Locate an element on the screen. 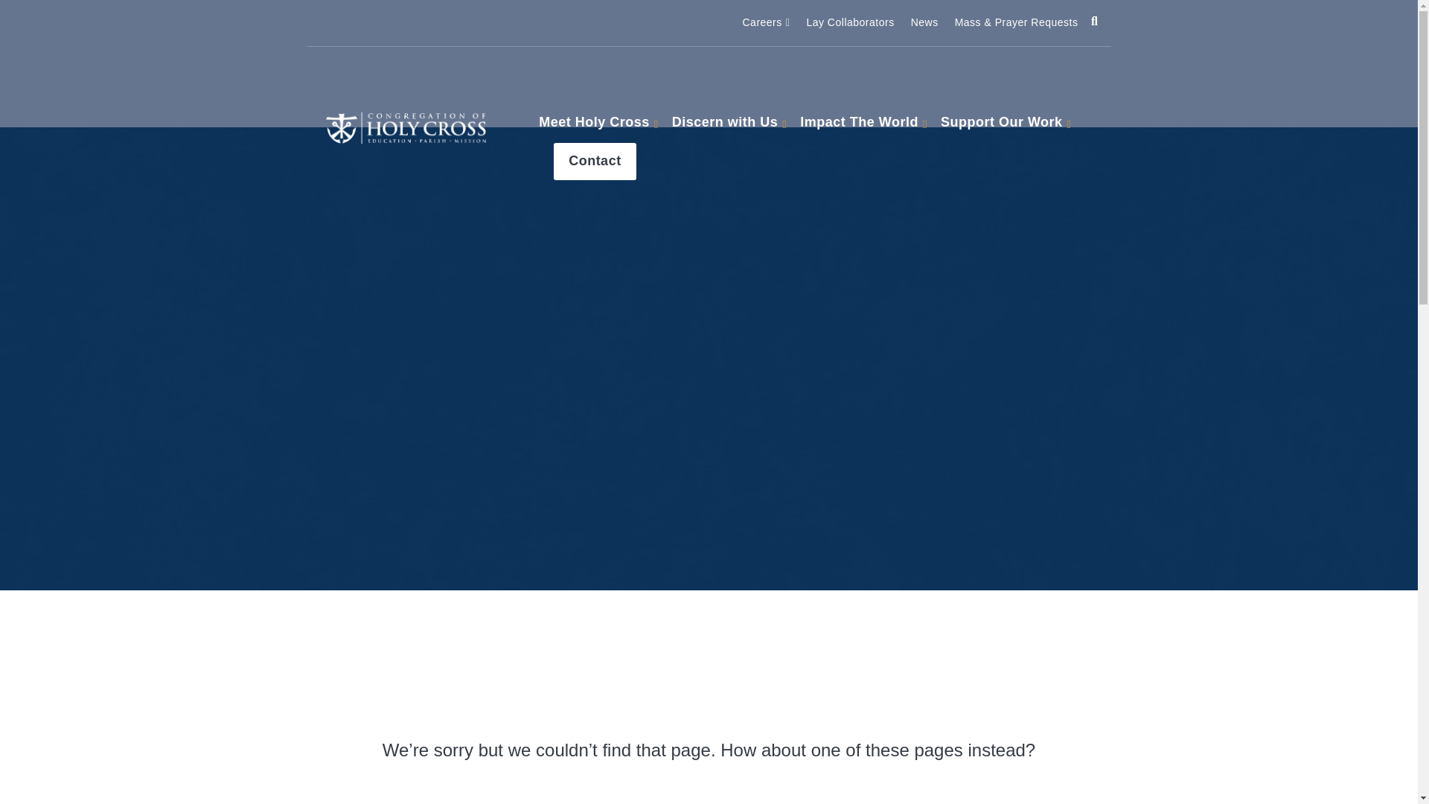  Meet Holy Cross is located at coordinates (594, 124).